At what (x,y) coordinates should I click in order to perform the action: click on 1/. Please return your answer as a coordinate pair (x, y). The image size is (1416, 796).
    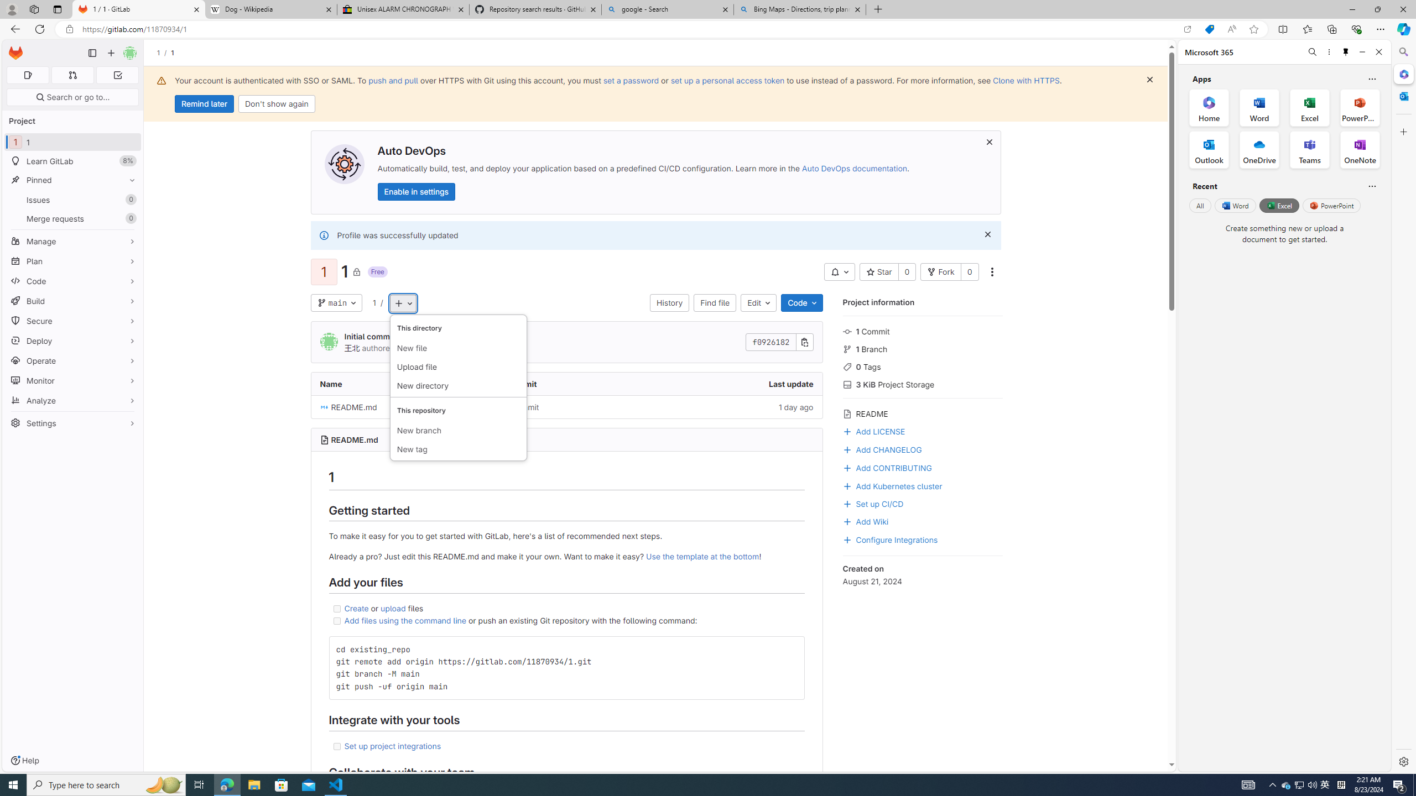
    Looking at the image, I should click on (164, 53).